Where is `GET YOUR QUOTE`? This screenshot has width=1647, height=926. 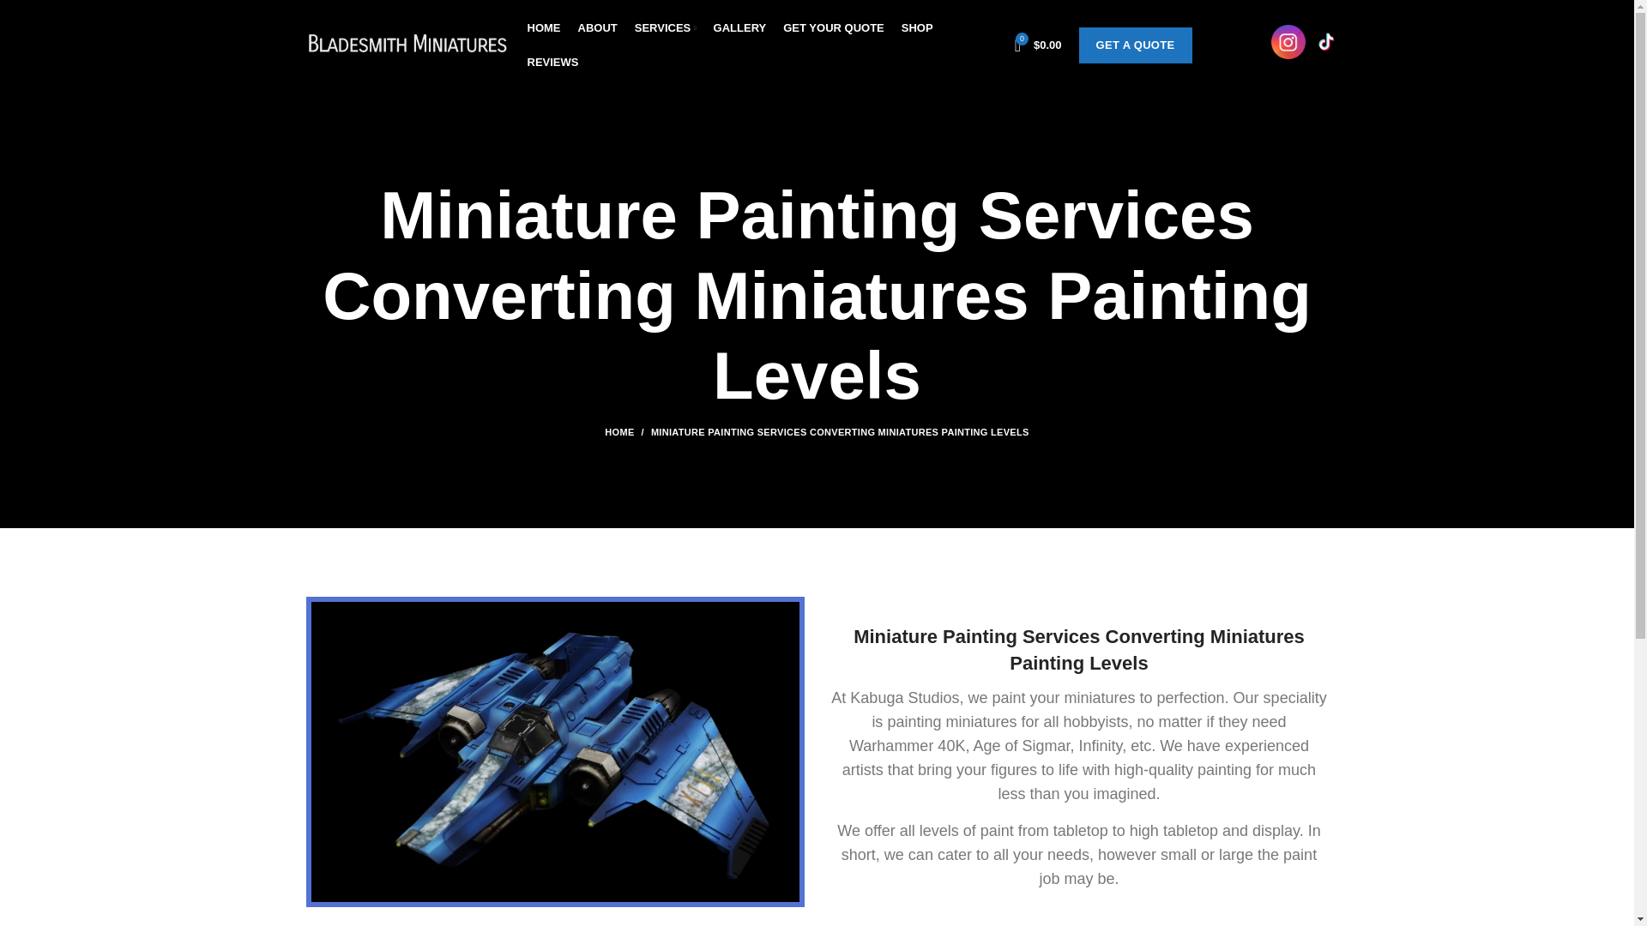
GET YOUR QUOTE is located at coordinates (833, 27).